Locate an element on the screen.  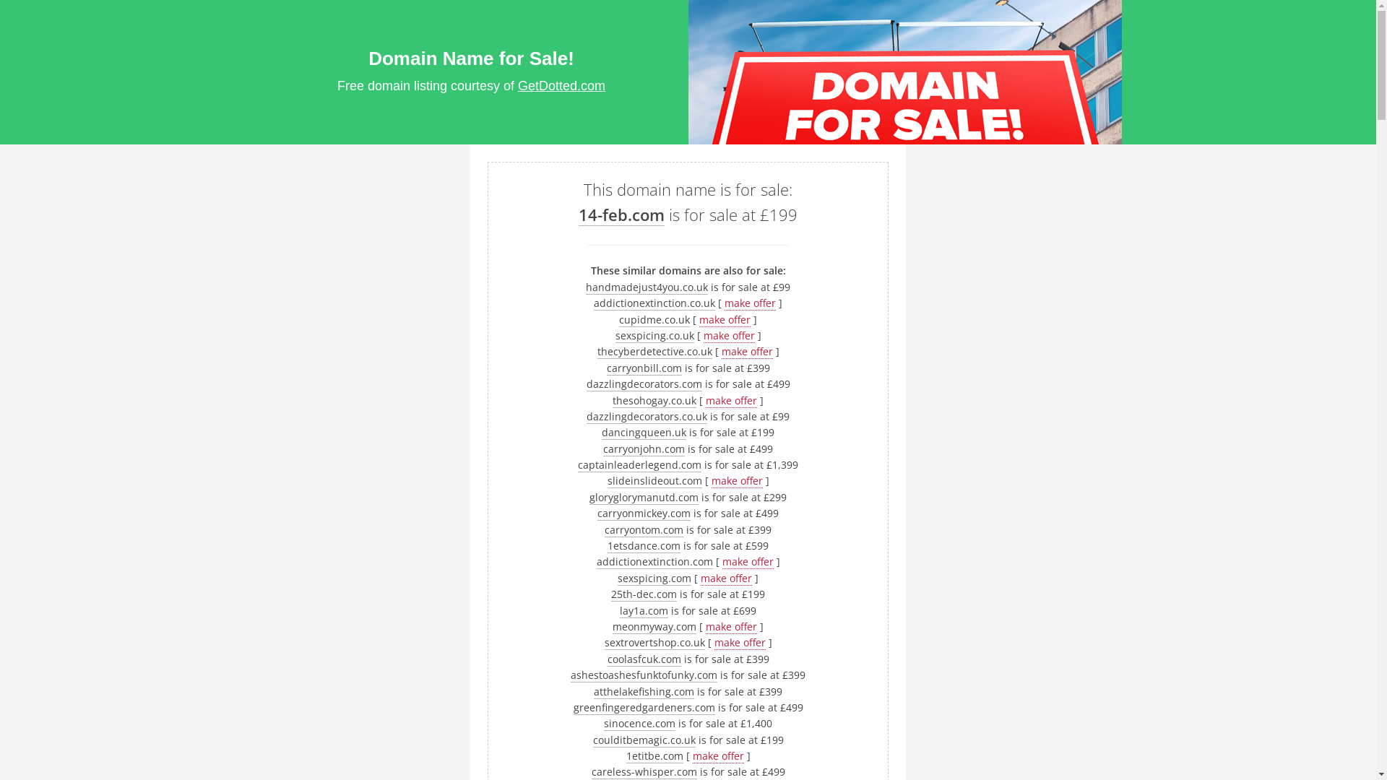
make offer is located at coordinates (739, 643).